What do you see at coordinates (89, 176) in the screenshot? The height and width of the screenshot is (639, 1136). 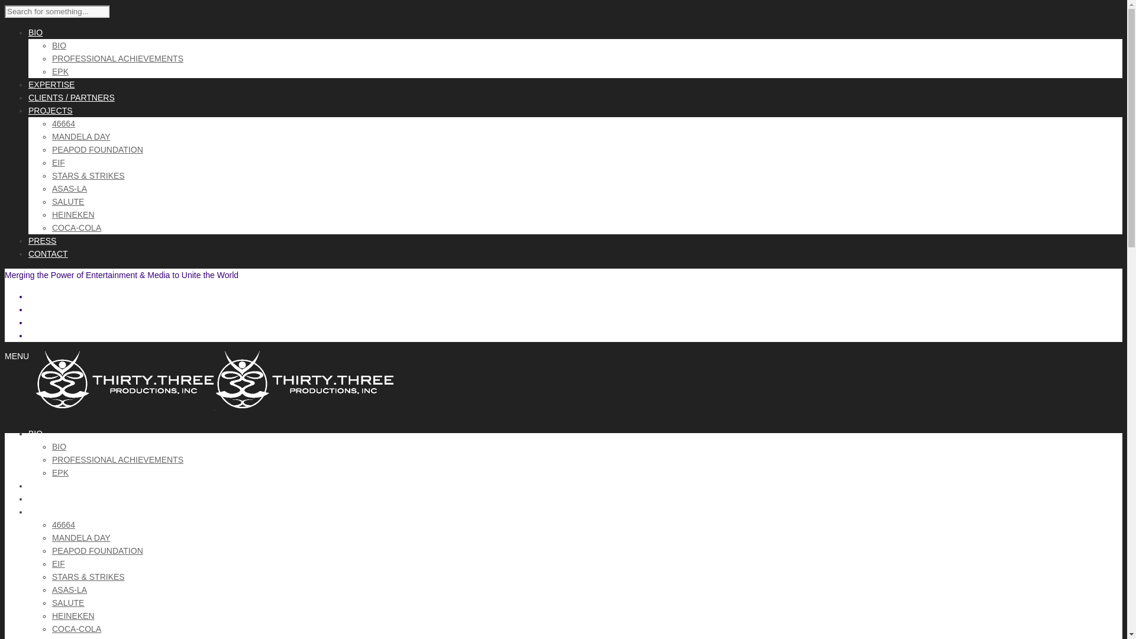 I see `STARS & STRIKES` at bounding box center [89, 176].